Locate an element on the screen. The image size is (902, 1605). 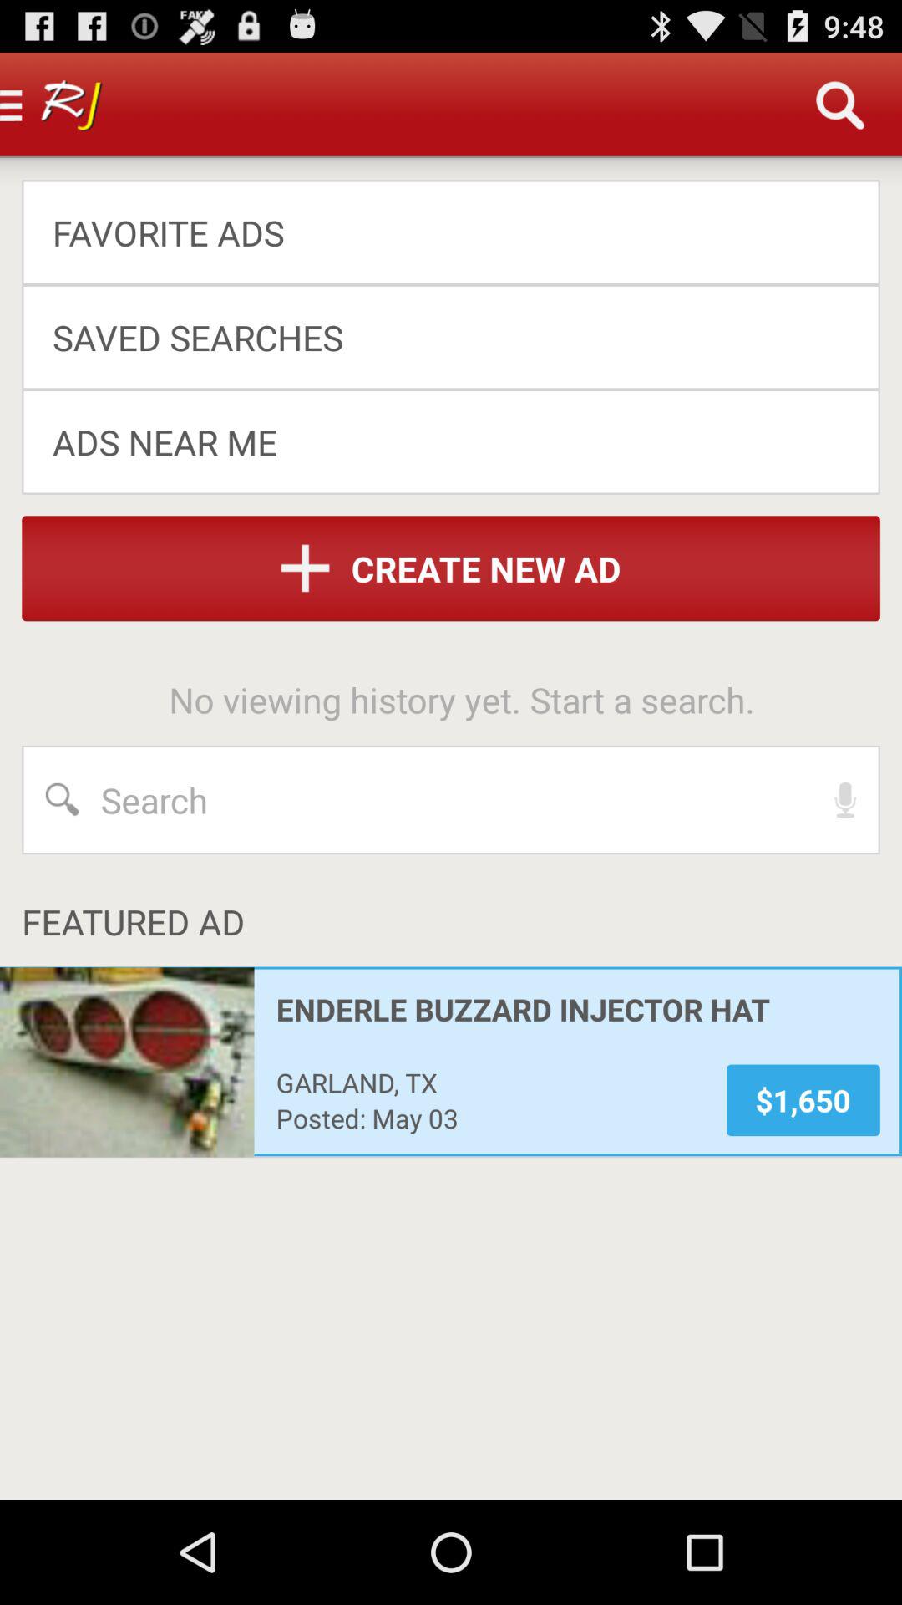
swipe to the favorite ads app is located at coordinates (439, 232).